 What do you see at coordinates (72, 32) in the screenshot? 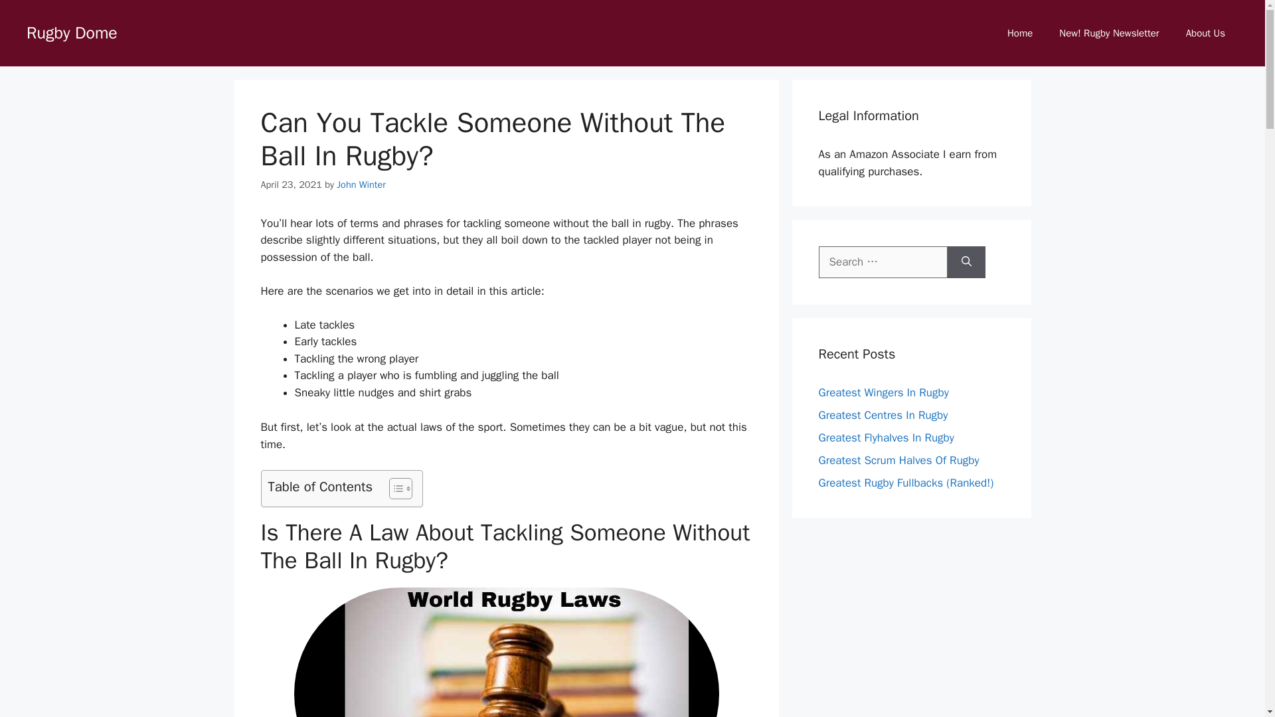
I see `Rugby Dome` at bounding box center [72, 32].